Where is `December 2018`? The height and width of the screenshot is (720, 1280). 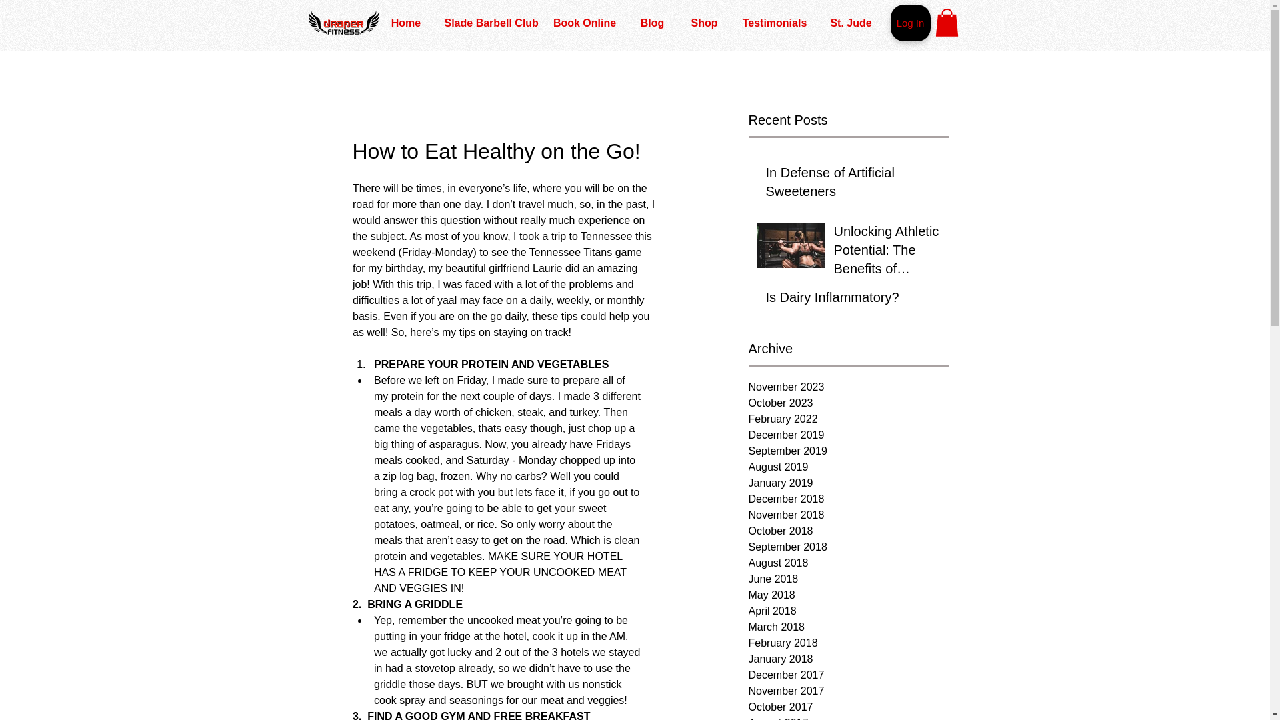
December 2018 is located at coordinates (848, 499).